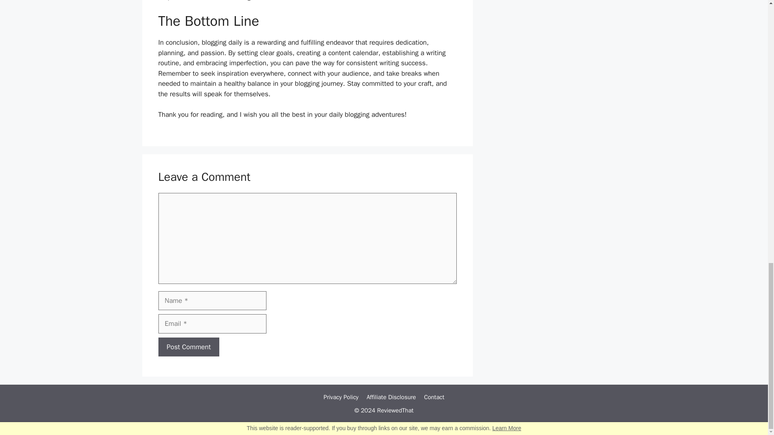  What do you see at coordinates (391, 397) in the screenshot?
I see `Affiliate Disclosure` at bounding box center [391, 397].